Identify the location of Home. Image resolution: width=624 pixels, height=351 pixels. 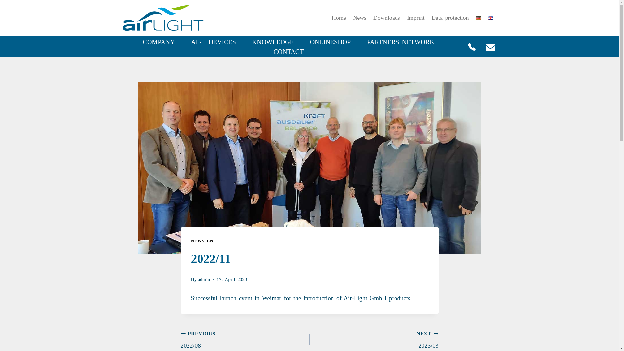
(339, 18).